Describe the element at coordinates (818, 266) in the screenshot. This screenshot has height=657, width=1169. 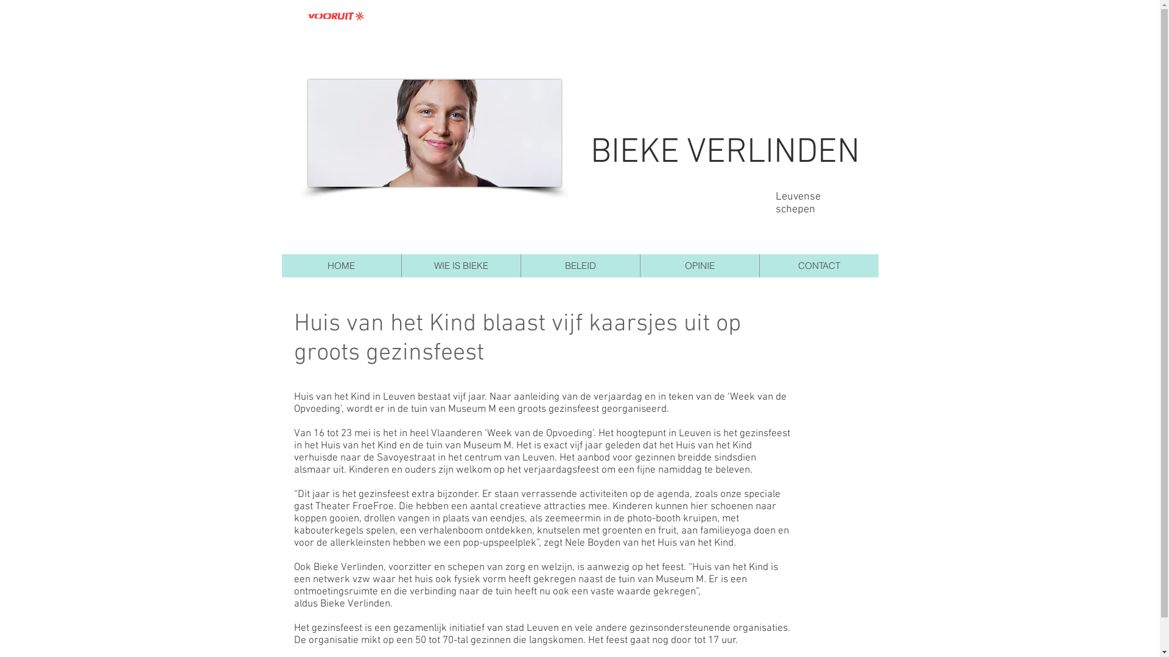
I see `CONTACT` at that location.